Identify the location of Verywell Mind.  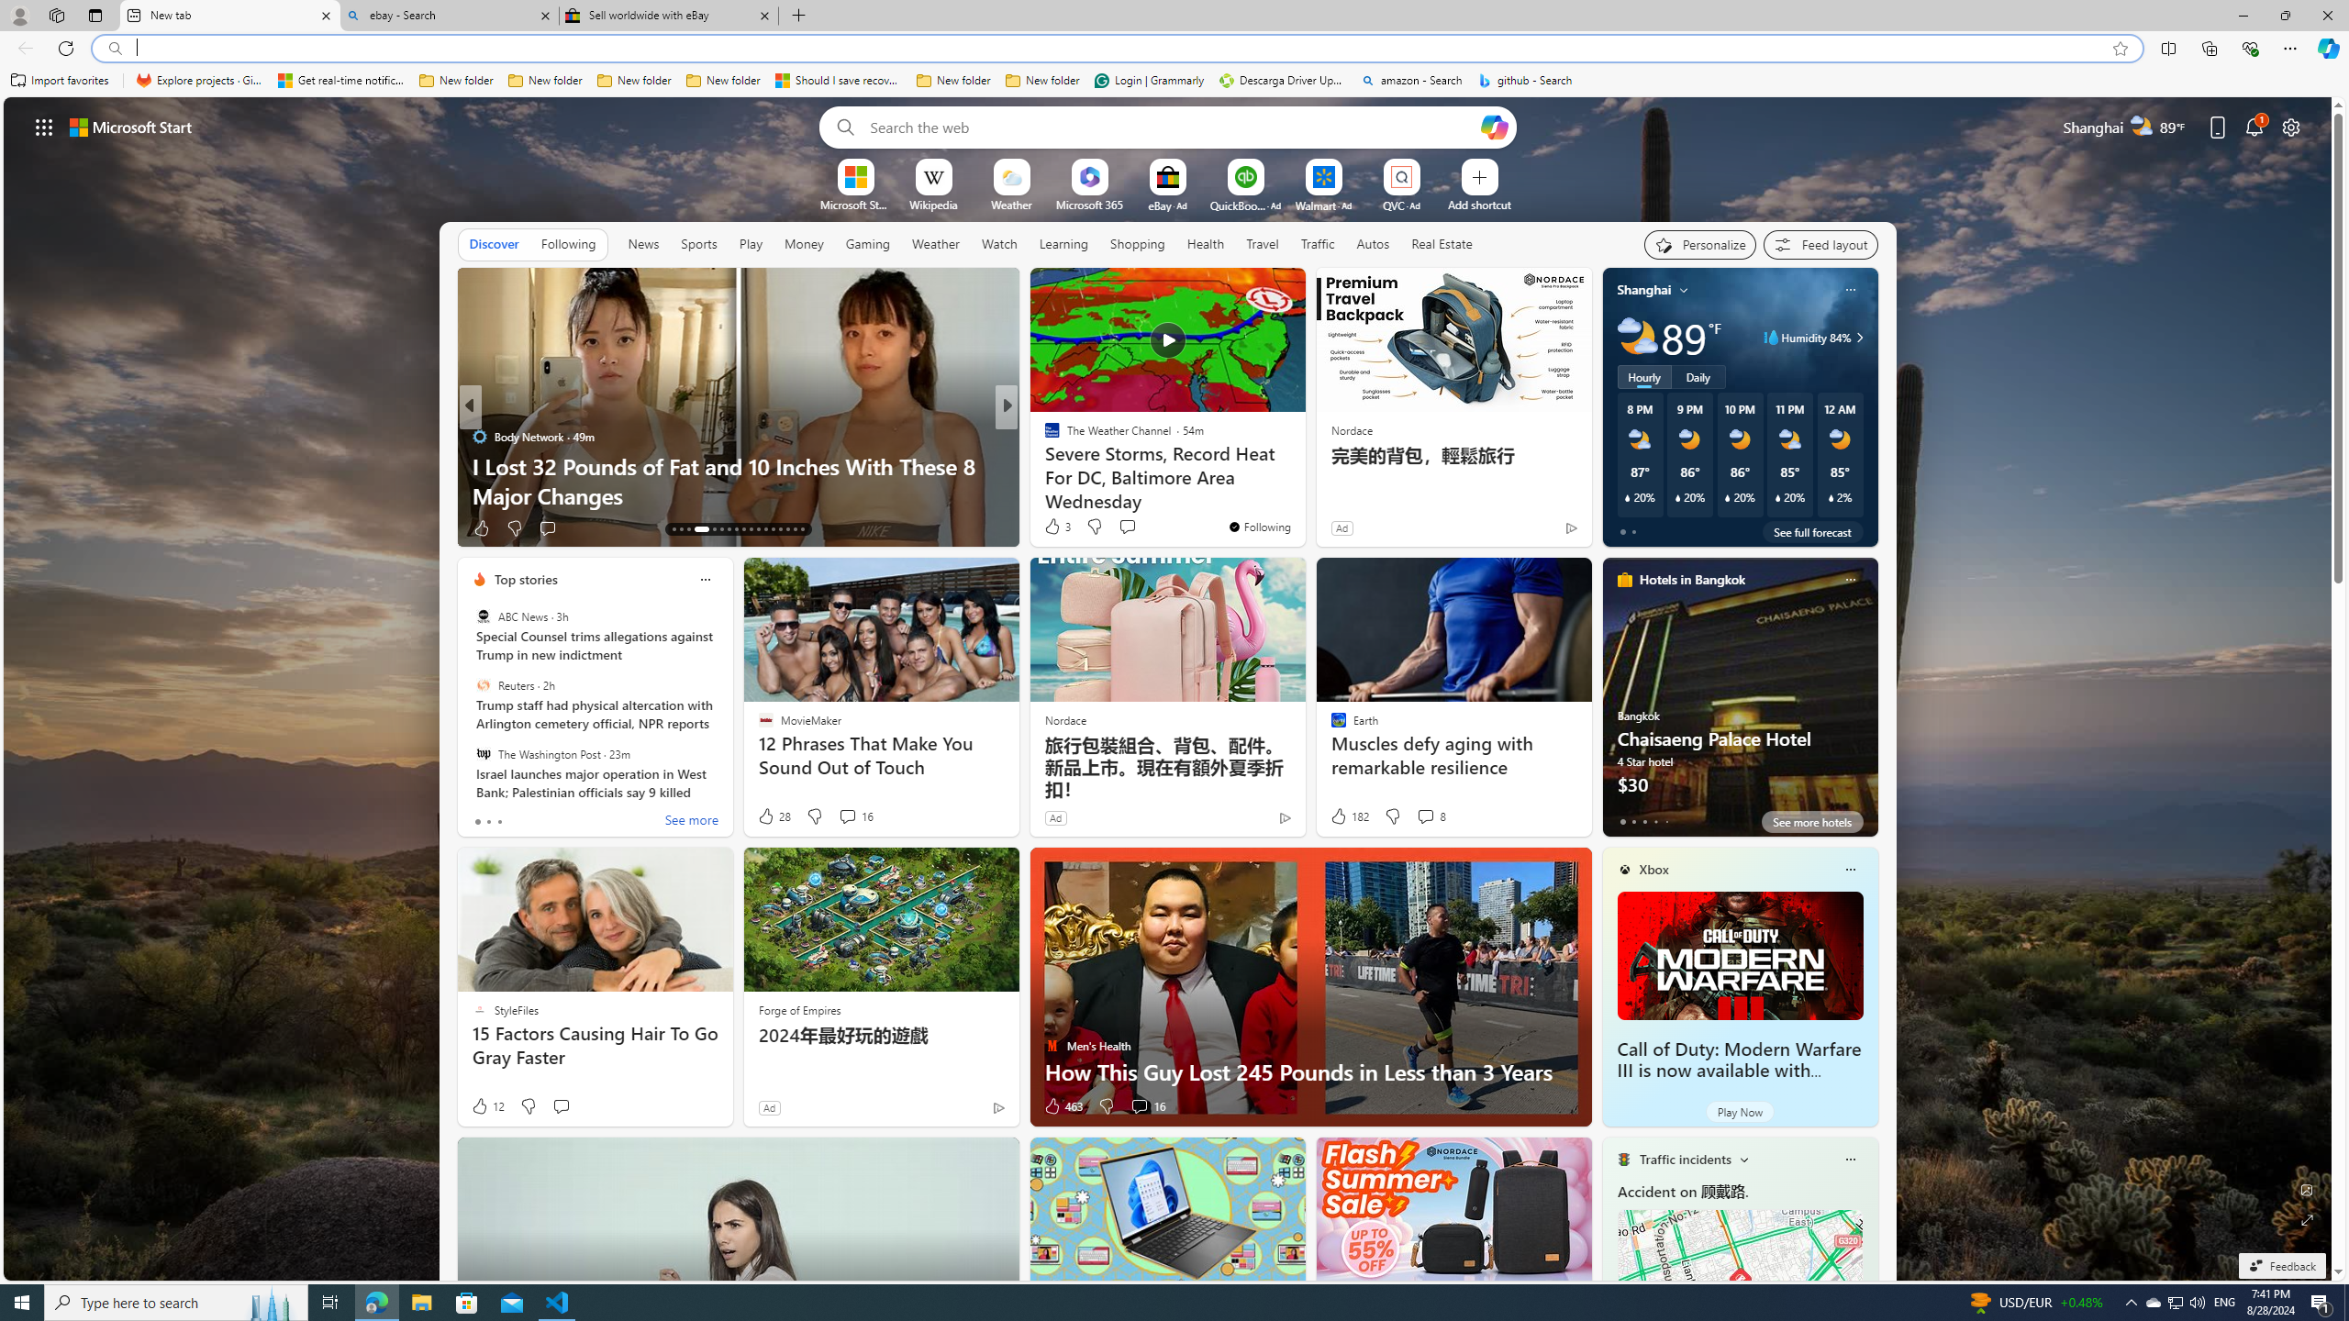
(1043, 465).